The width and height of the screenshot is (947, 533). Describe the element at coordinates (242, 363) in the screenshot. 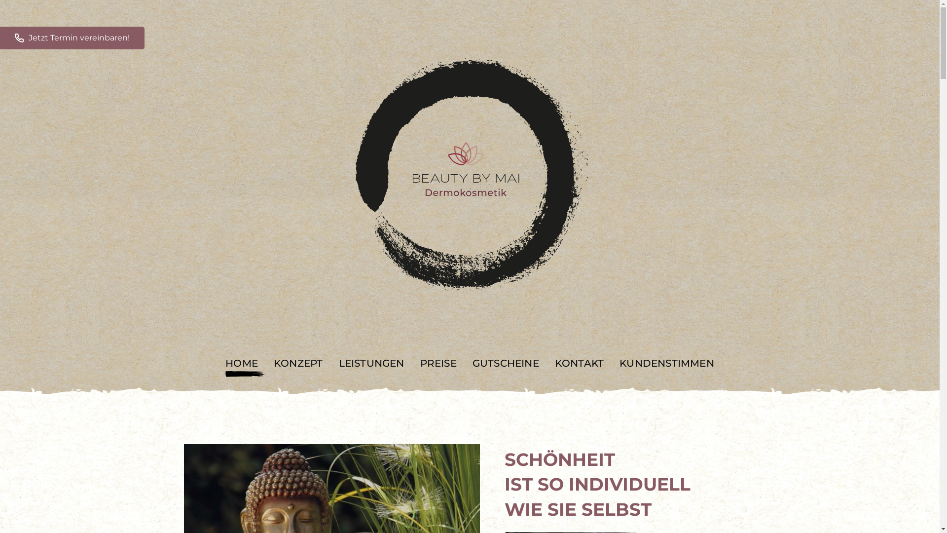

I see `HOME` at that location.